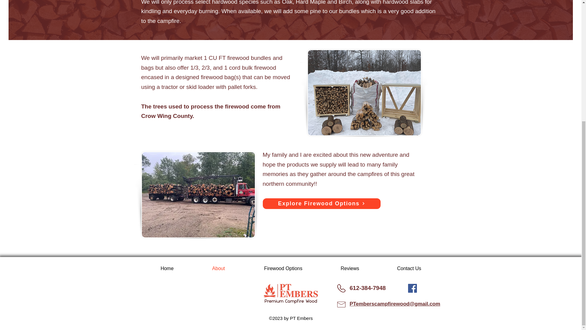  Describe the element at coordinates (167, 268) in the screenshot. I see `Home` at that location.